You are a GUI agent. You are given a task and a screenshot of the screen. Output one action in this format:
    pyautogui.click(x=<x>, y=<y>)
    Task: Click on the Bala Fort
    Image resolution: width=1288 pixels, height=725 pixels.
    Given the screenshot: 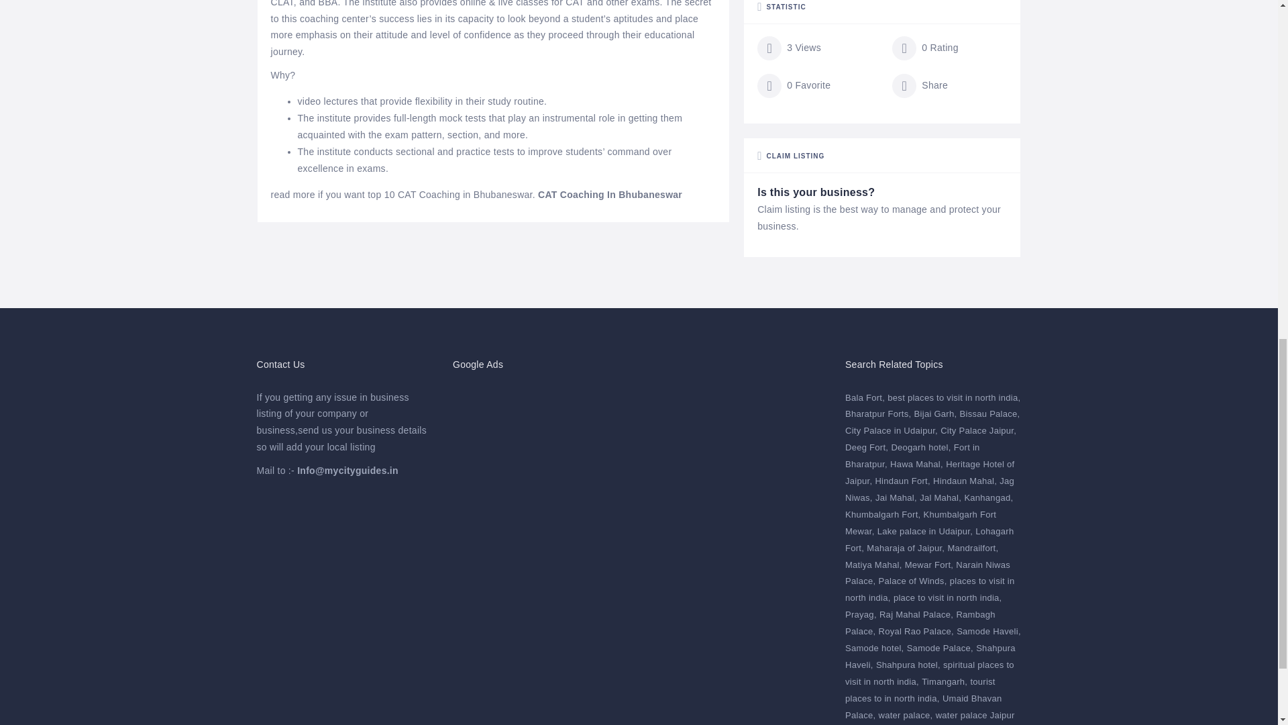 What is the action you would take?
    pyautogui.click(x=865, y=397)
    